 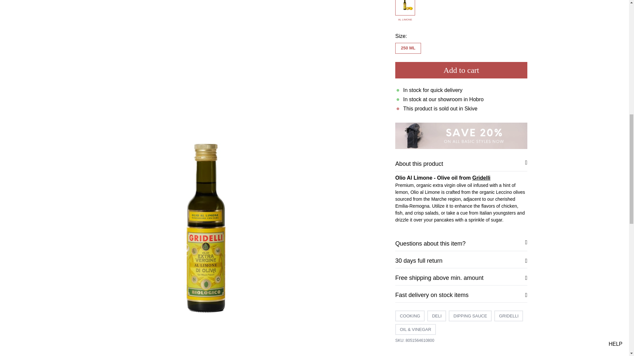 I want to click on DELI, so click(x=437, y=123).